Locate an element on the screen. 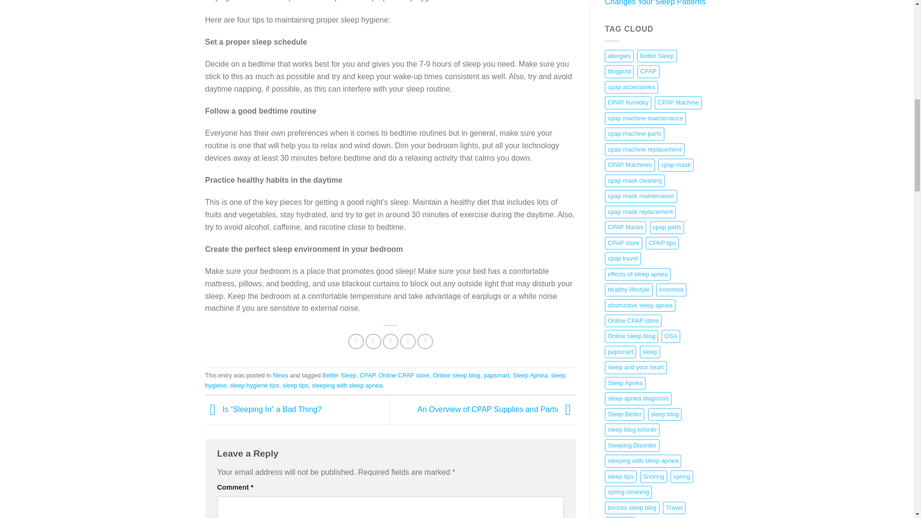 The width and height of the screenshot is (921, 518). Pin on Pinterest is located at coordinates (408, 341).